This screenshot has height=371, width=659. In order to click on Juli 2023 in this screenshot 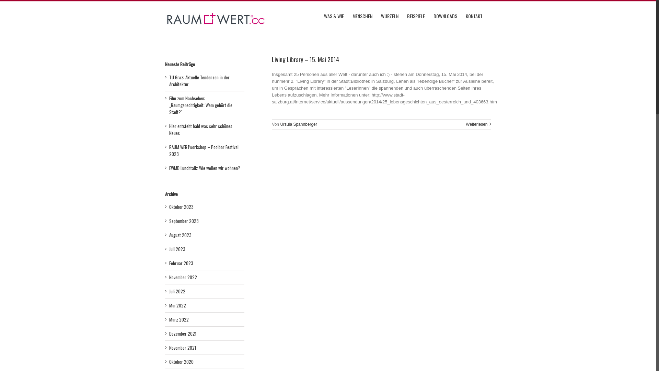, I will do `click(177, 249)`.